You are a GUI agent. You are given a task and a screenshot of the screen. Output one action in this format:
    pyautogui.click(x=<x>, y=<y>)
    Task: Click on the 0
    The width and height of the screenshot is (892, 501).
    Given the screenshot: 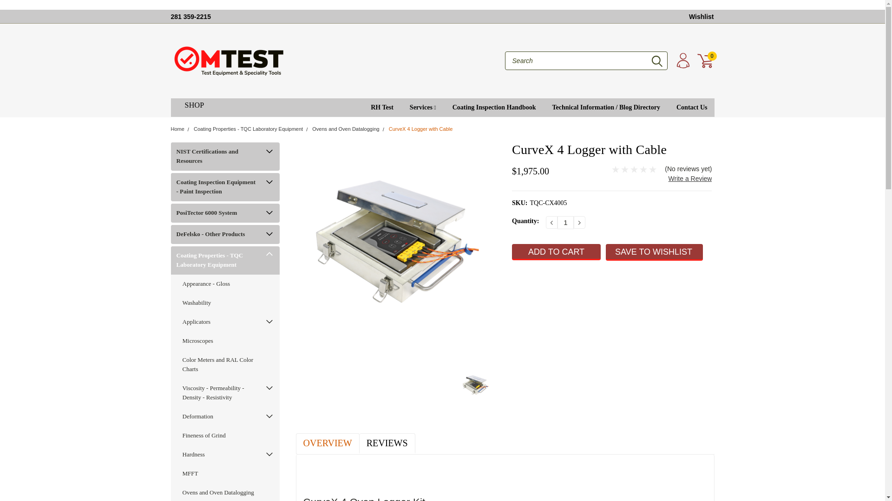 What is the action you would take?
    pyautogui.click(x=705, y=60)
    